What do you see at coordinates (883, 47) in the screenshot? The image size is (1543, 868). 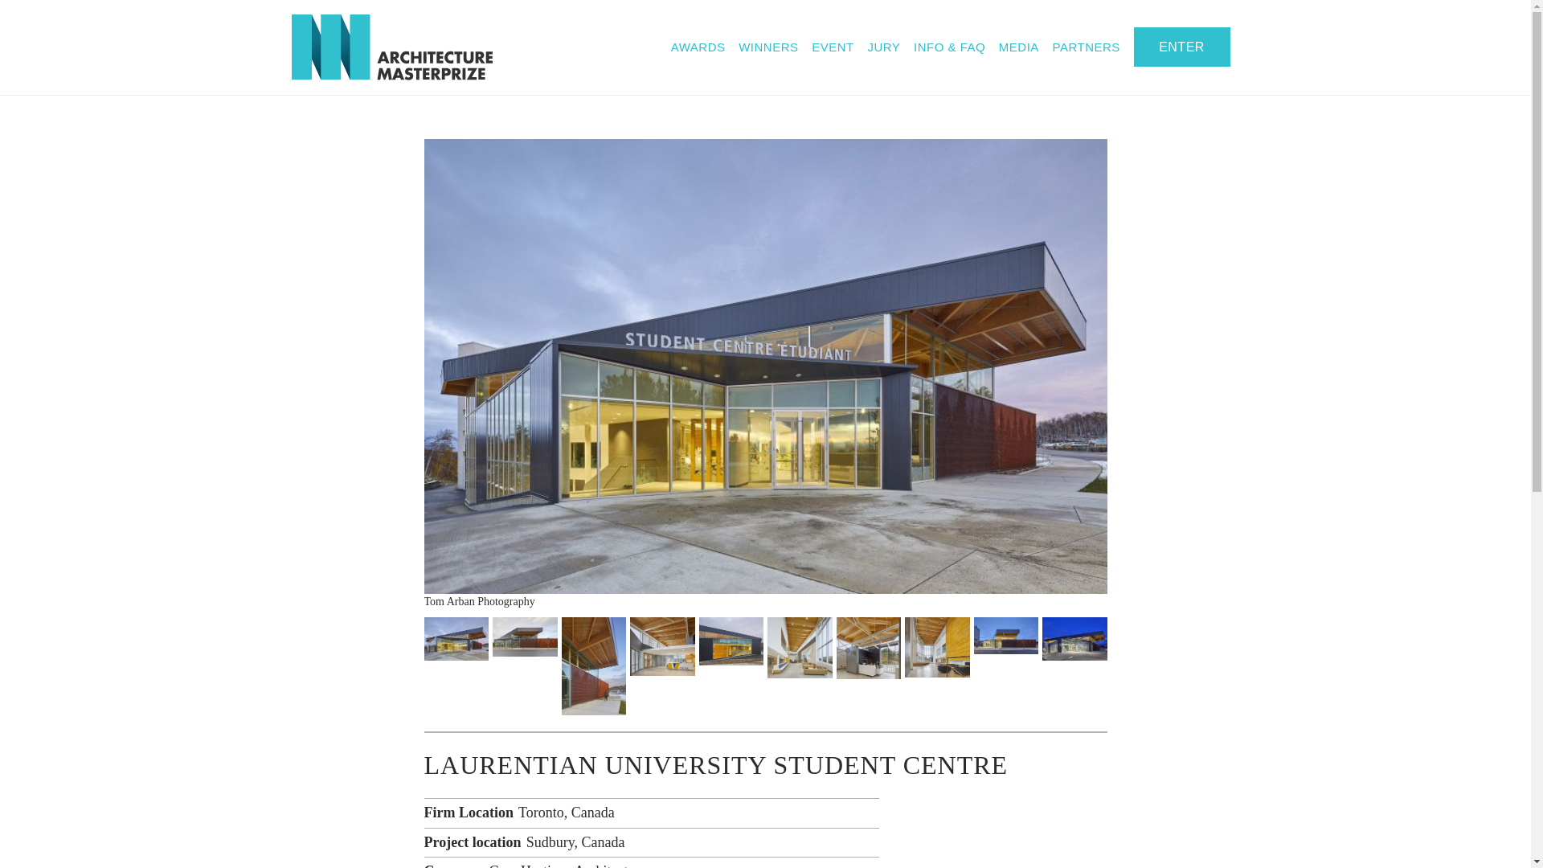 I see `JURY` at bounding box center [883, 47].